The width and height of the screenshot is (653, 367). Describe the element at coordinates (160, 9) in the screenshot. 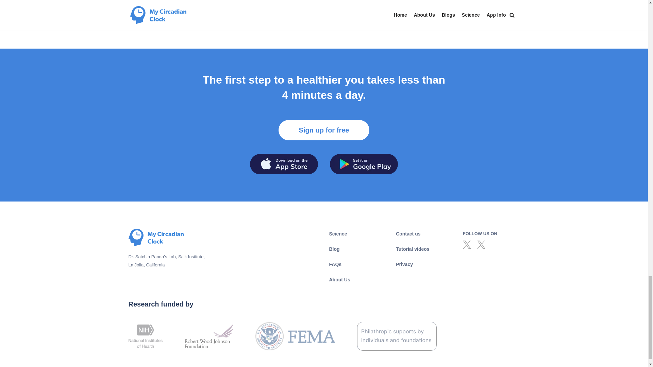

I see `Digestion` at that location.